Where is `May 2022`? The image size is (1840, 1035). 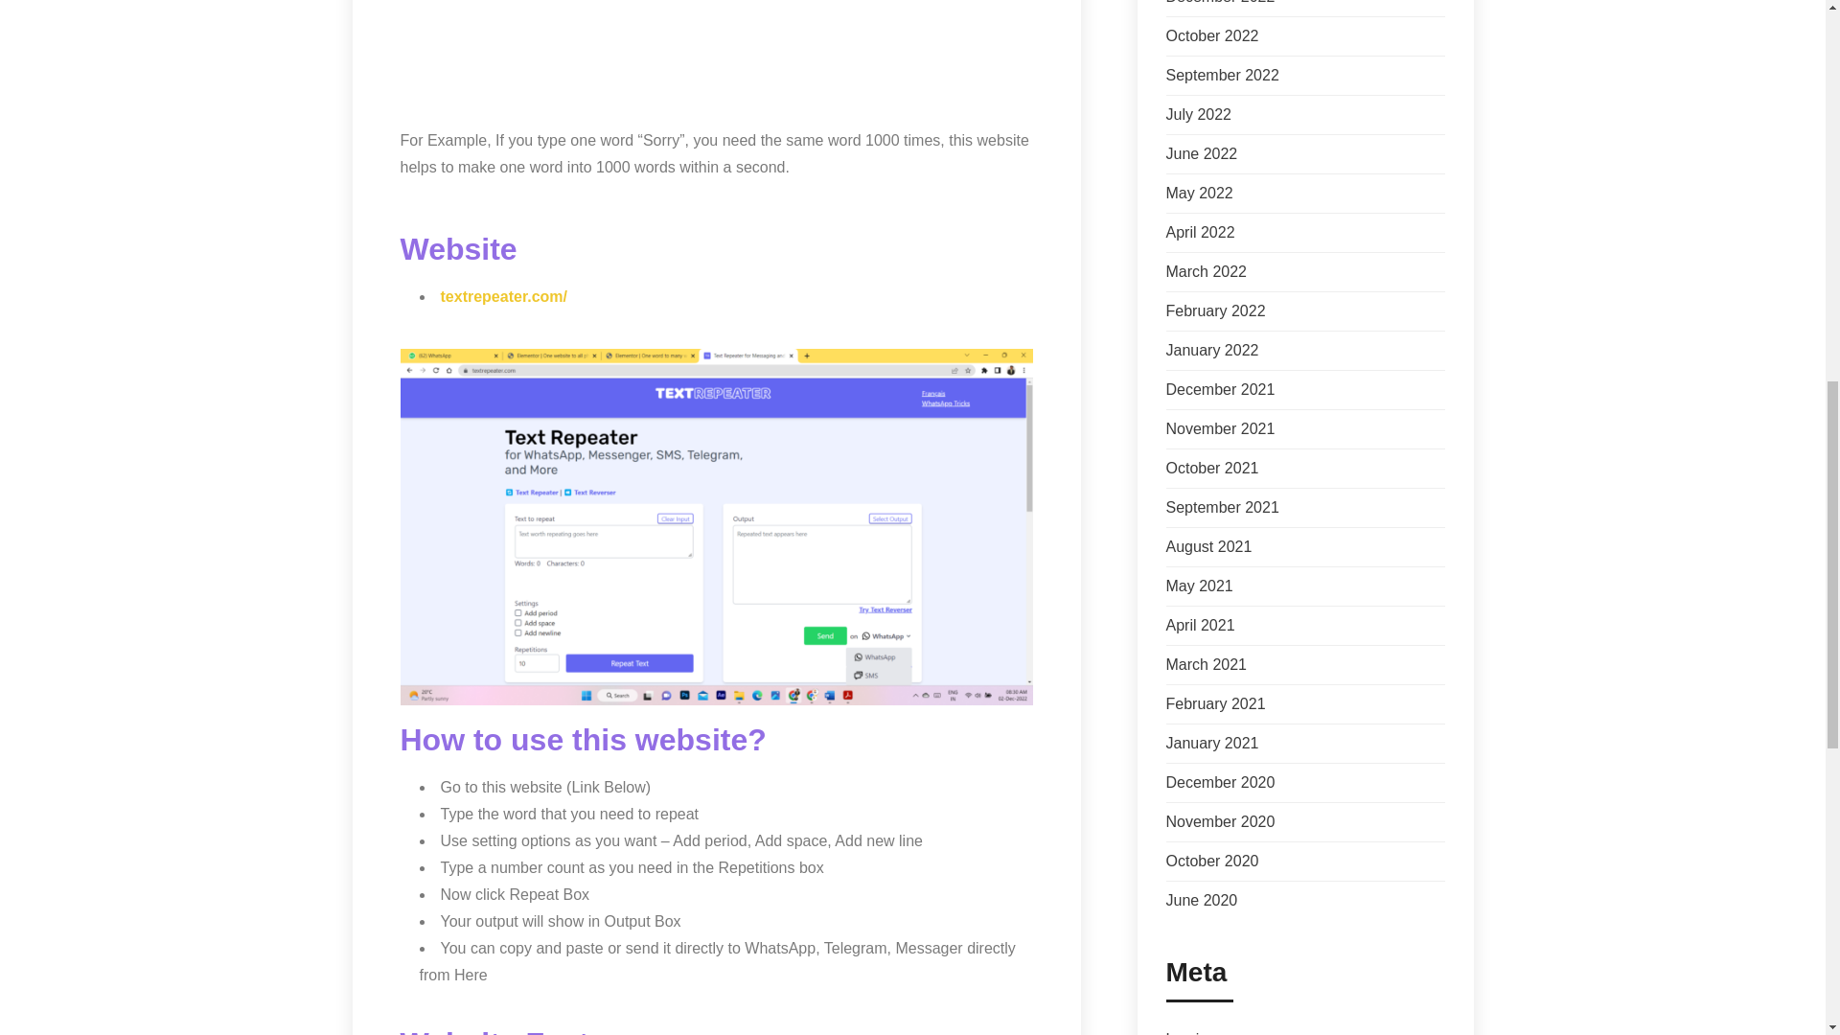
May 2022 is located at coordinates (1198, 193).